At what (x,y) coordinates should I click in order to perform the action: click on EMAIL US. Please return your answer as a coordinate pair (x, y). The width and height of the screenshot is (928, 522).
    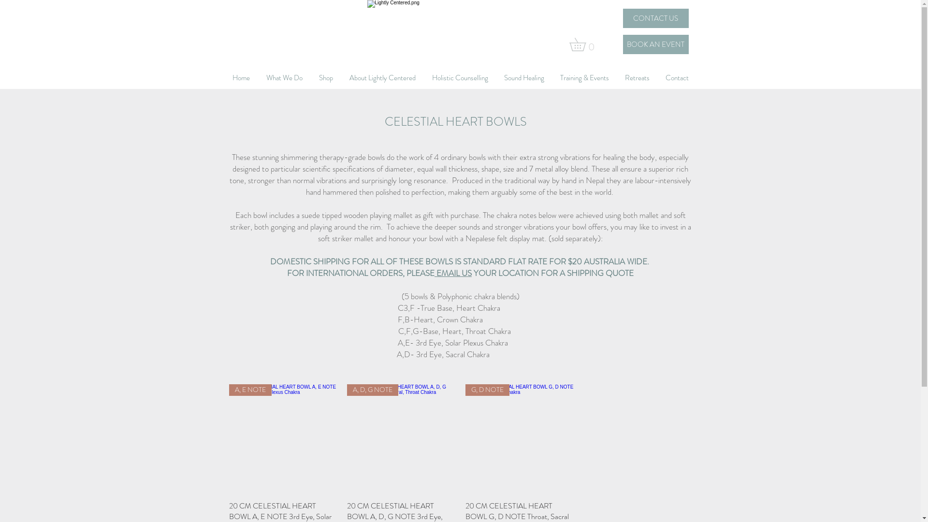
    Looking at the image, I should click on (453, 273).